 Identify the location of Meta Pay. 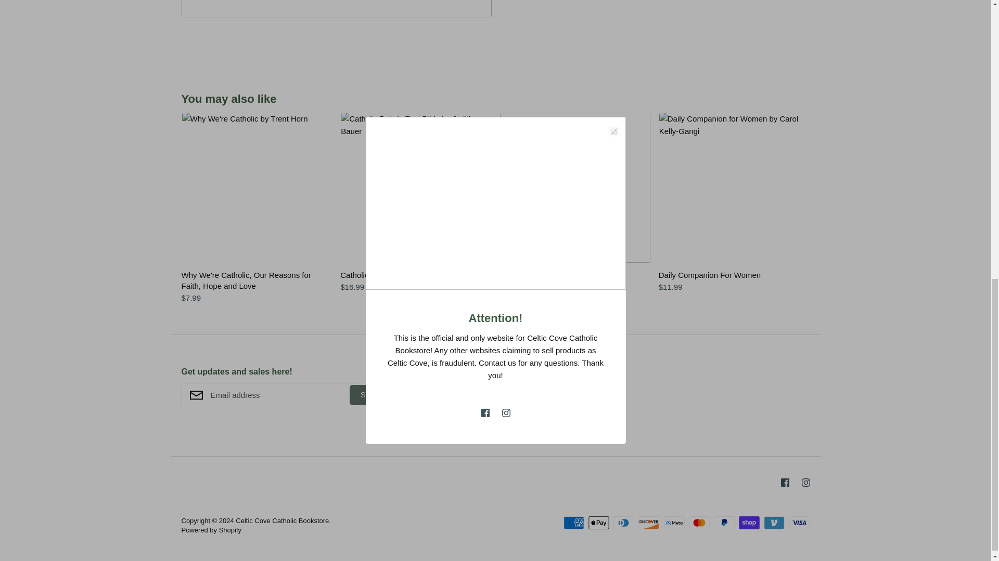
(674, 523).